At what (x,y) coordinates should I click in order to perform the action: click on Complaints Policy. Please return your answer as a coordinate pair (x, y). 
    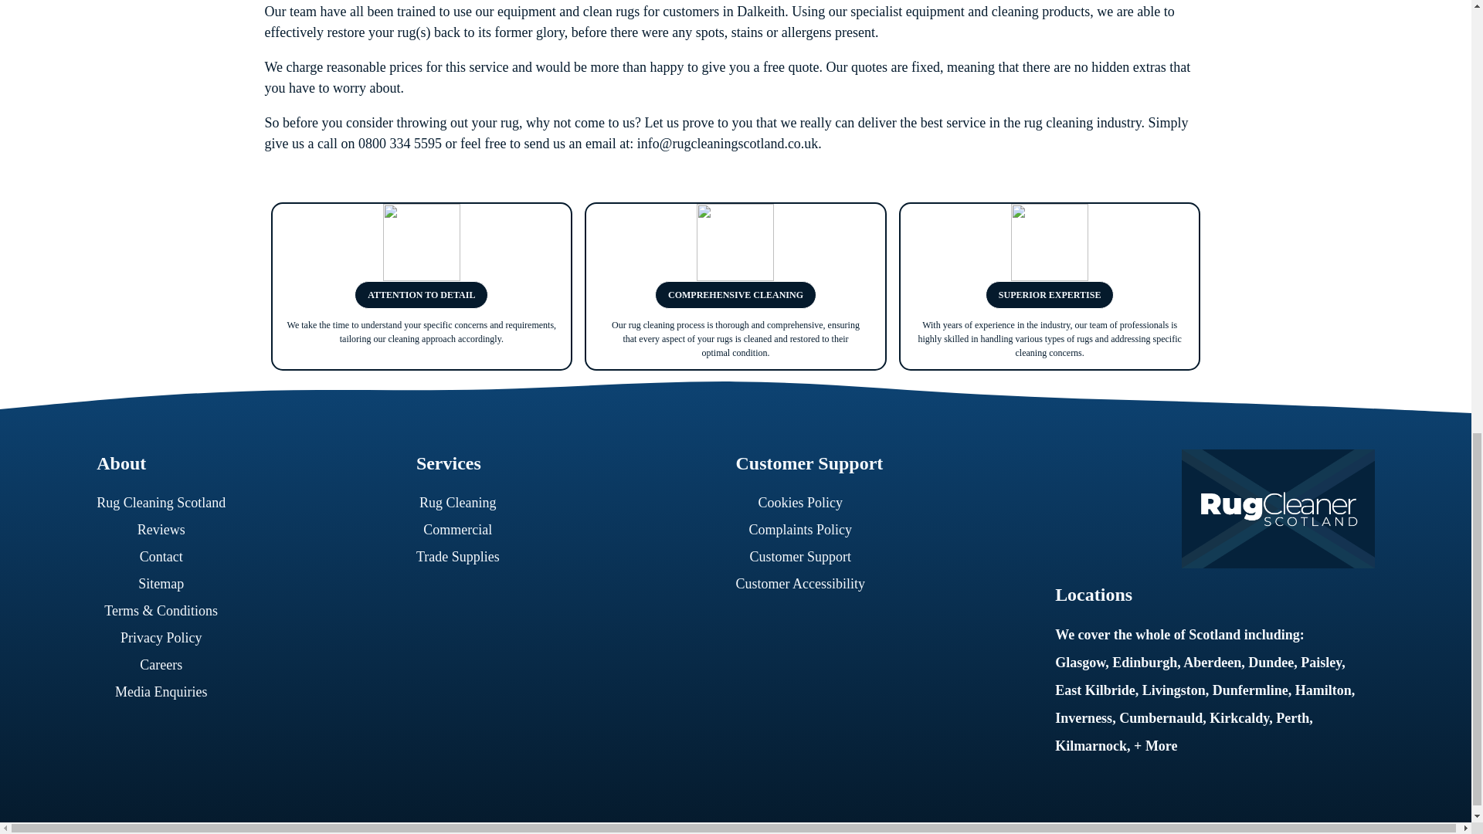
    Looking at the image, I should click on (807, 530).